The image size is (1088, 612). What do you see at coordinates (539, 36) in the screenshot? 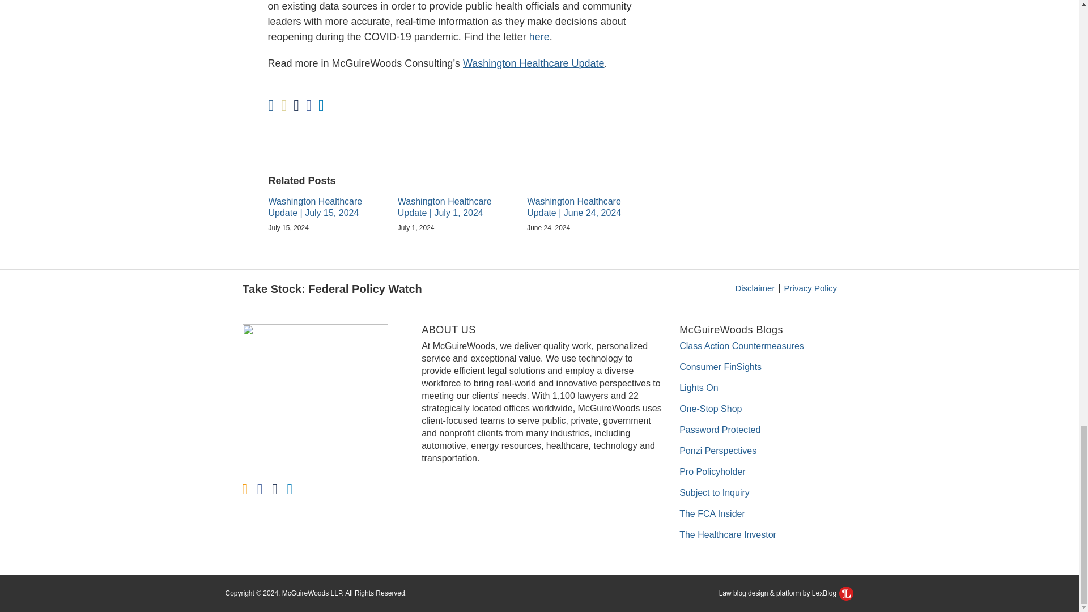
I see `here` at bounding box center [539, 36].